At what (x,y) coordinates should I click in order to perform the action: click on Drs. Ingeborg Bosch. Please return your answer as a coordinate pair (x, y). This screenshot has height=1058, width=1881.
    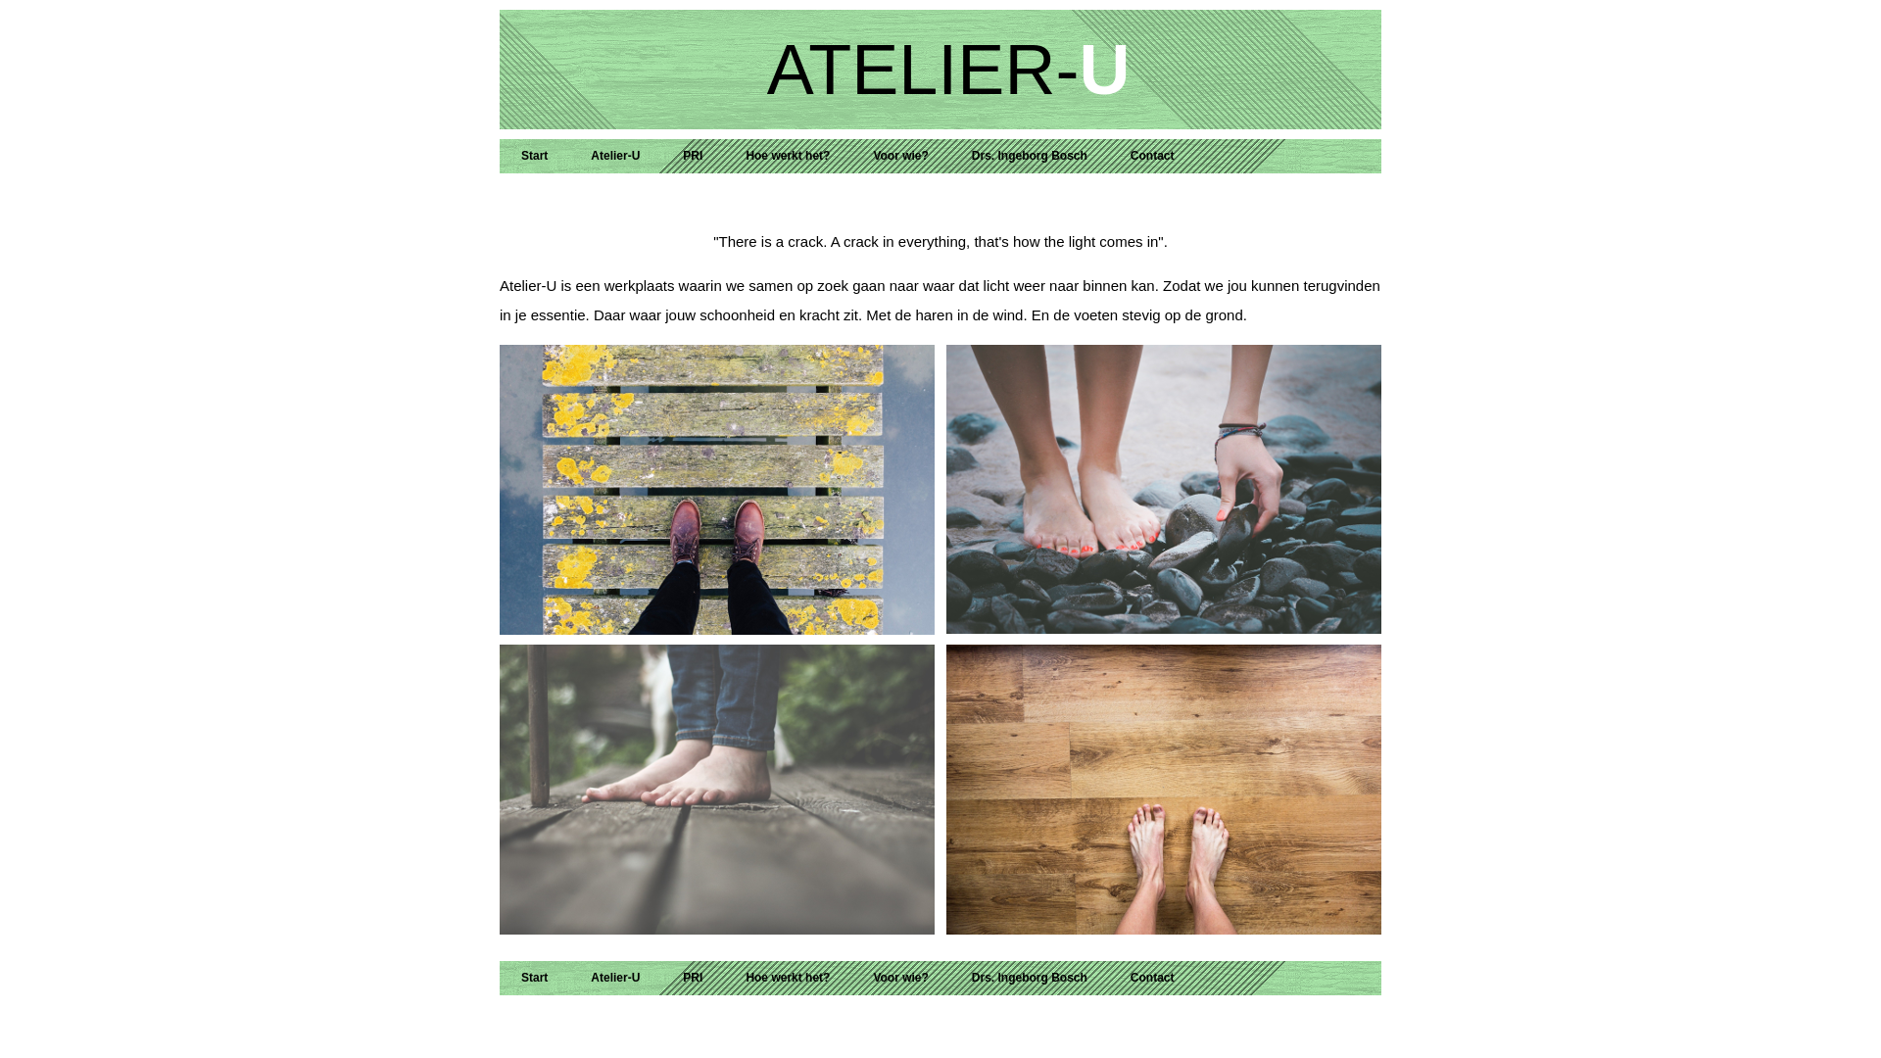
    Looking at the image, I should click on (1030, 157).